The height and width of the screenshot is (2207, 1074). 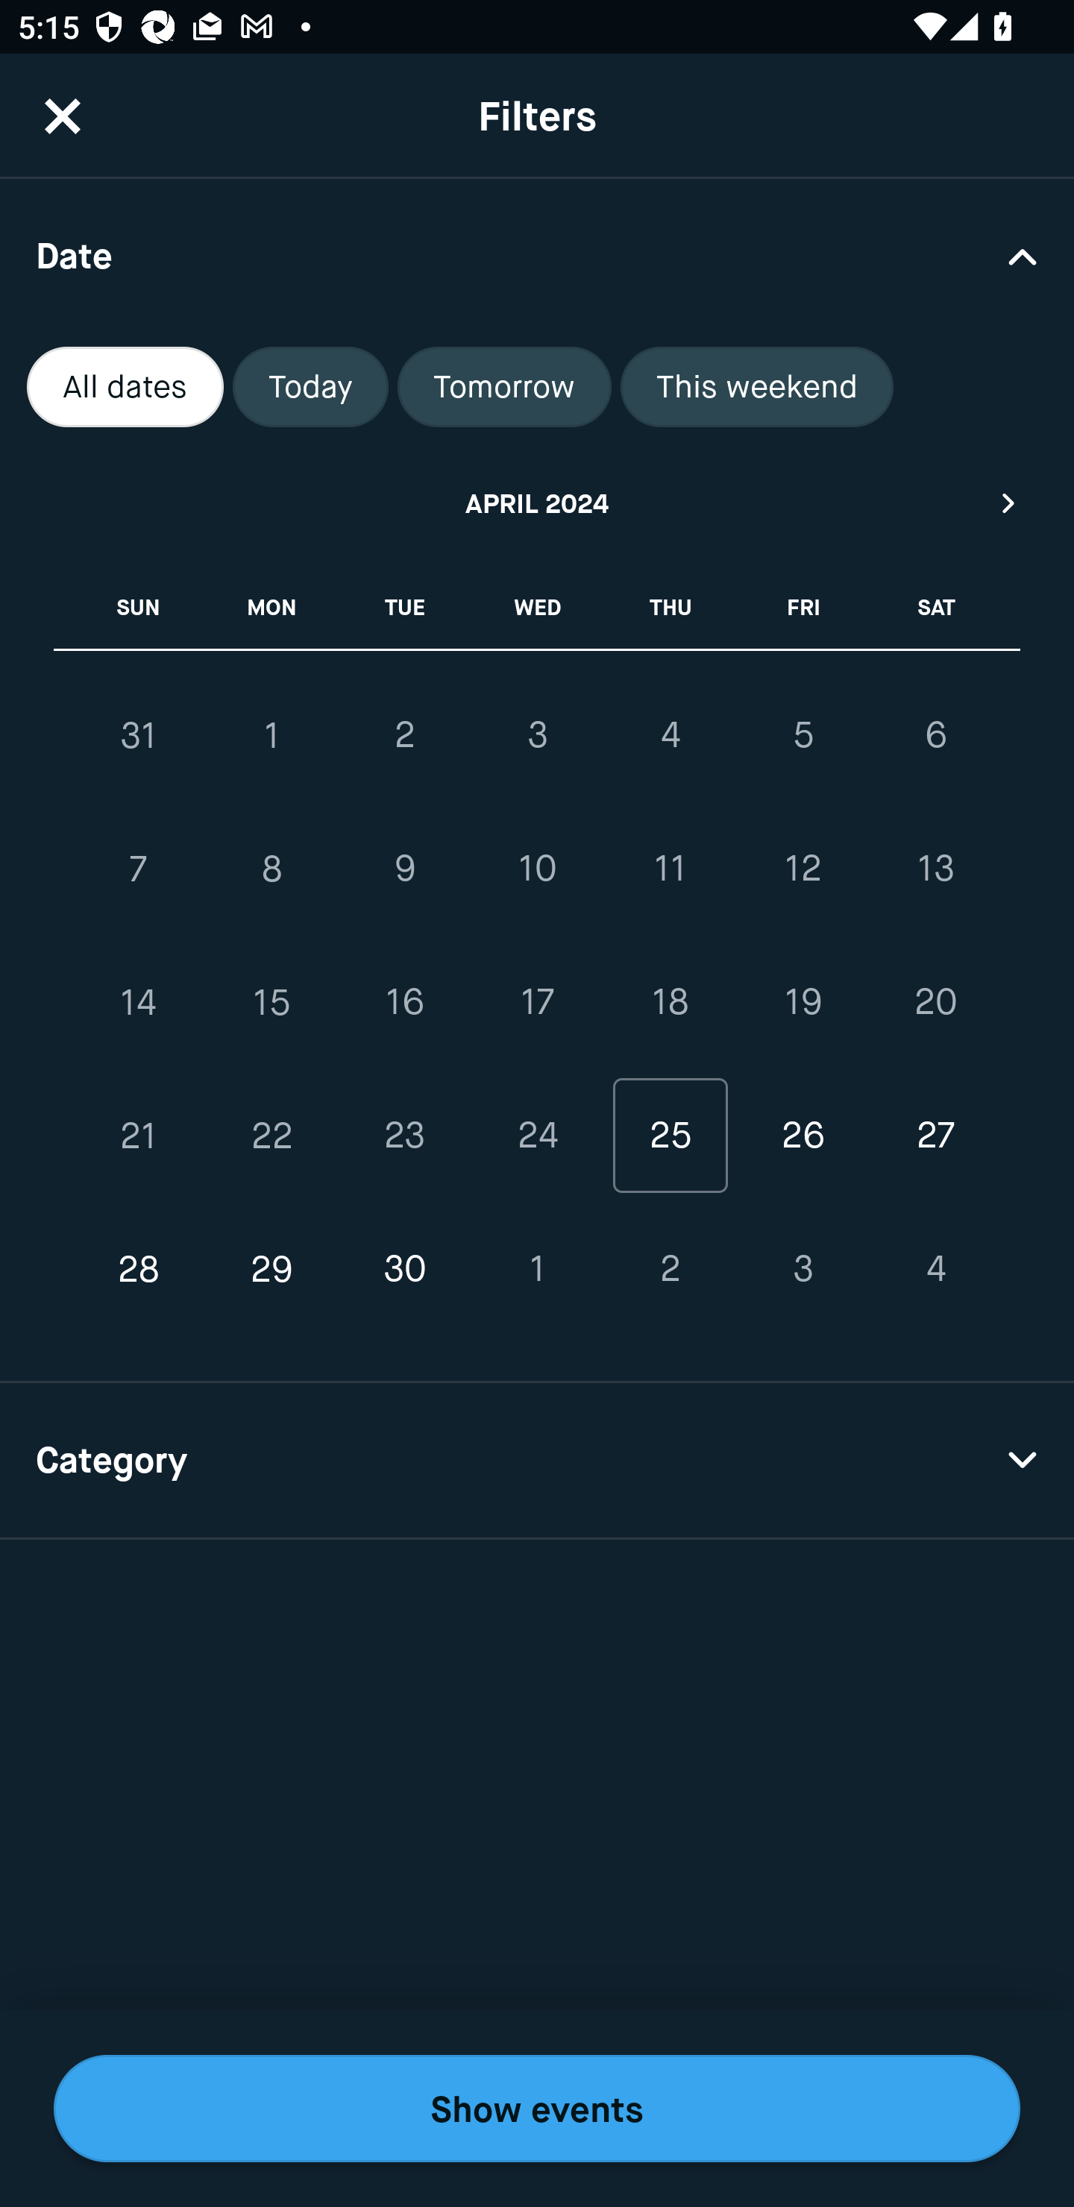 I want to click on 20, so click(x=935, y=1002).